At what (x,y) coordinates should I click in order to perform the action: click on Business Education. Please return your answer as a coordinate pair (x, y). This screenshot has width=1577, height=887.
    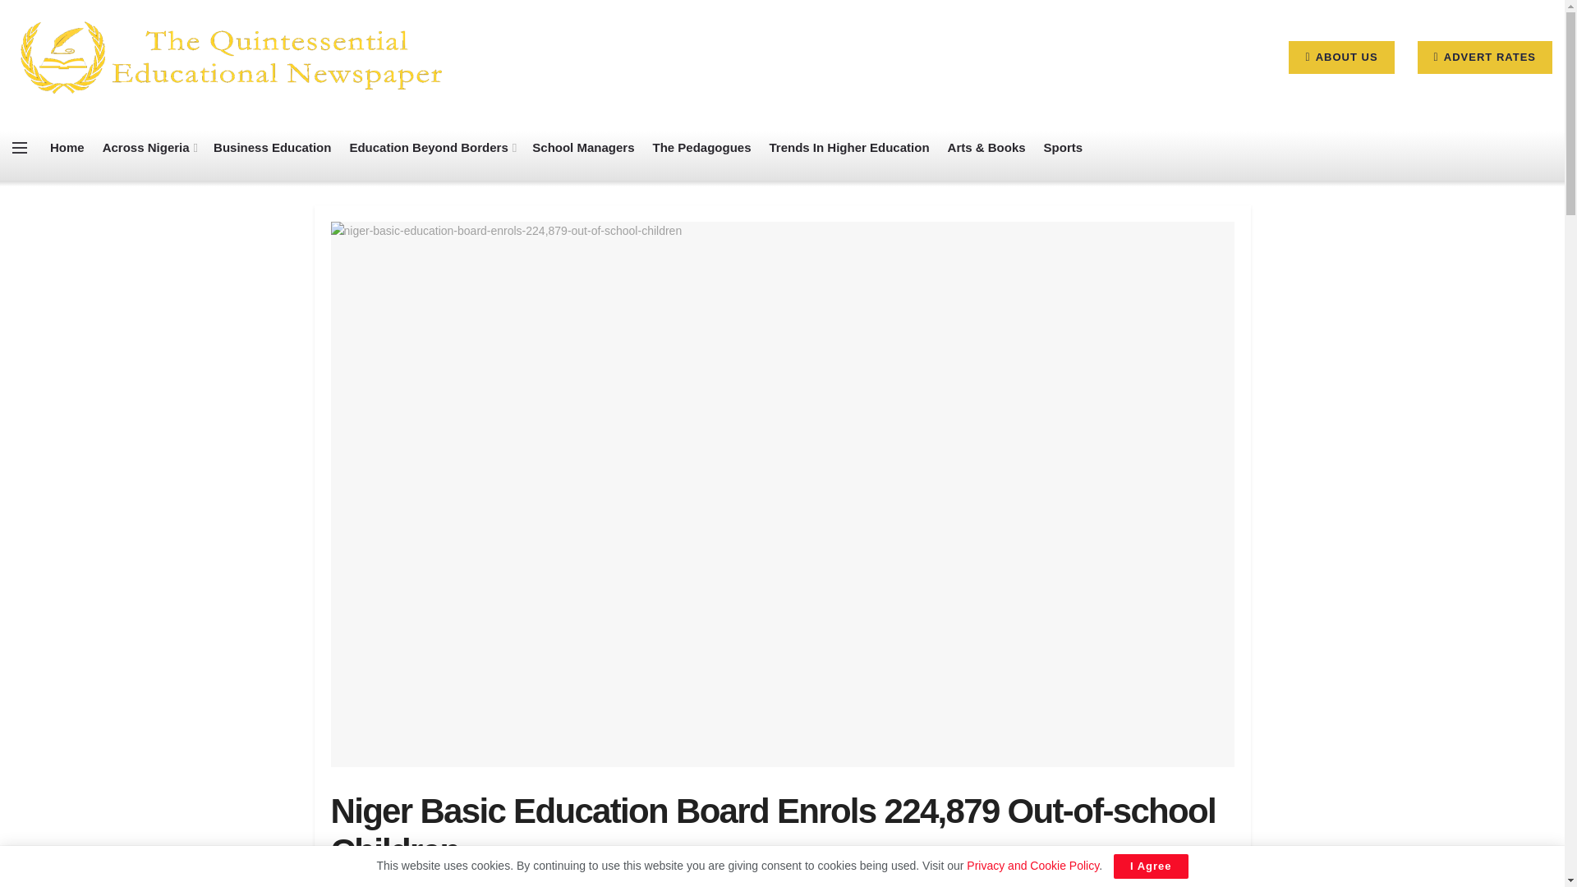
    Looking at the image, I should click on (272, 148).